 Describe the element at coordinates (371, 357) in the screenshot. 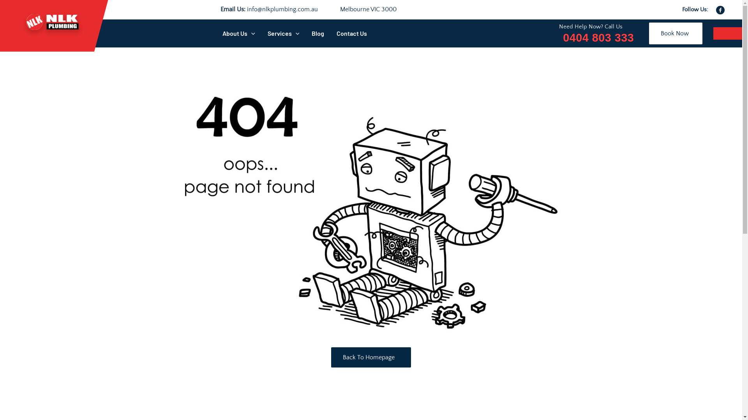

I see `Back To Homepage` at that location.